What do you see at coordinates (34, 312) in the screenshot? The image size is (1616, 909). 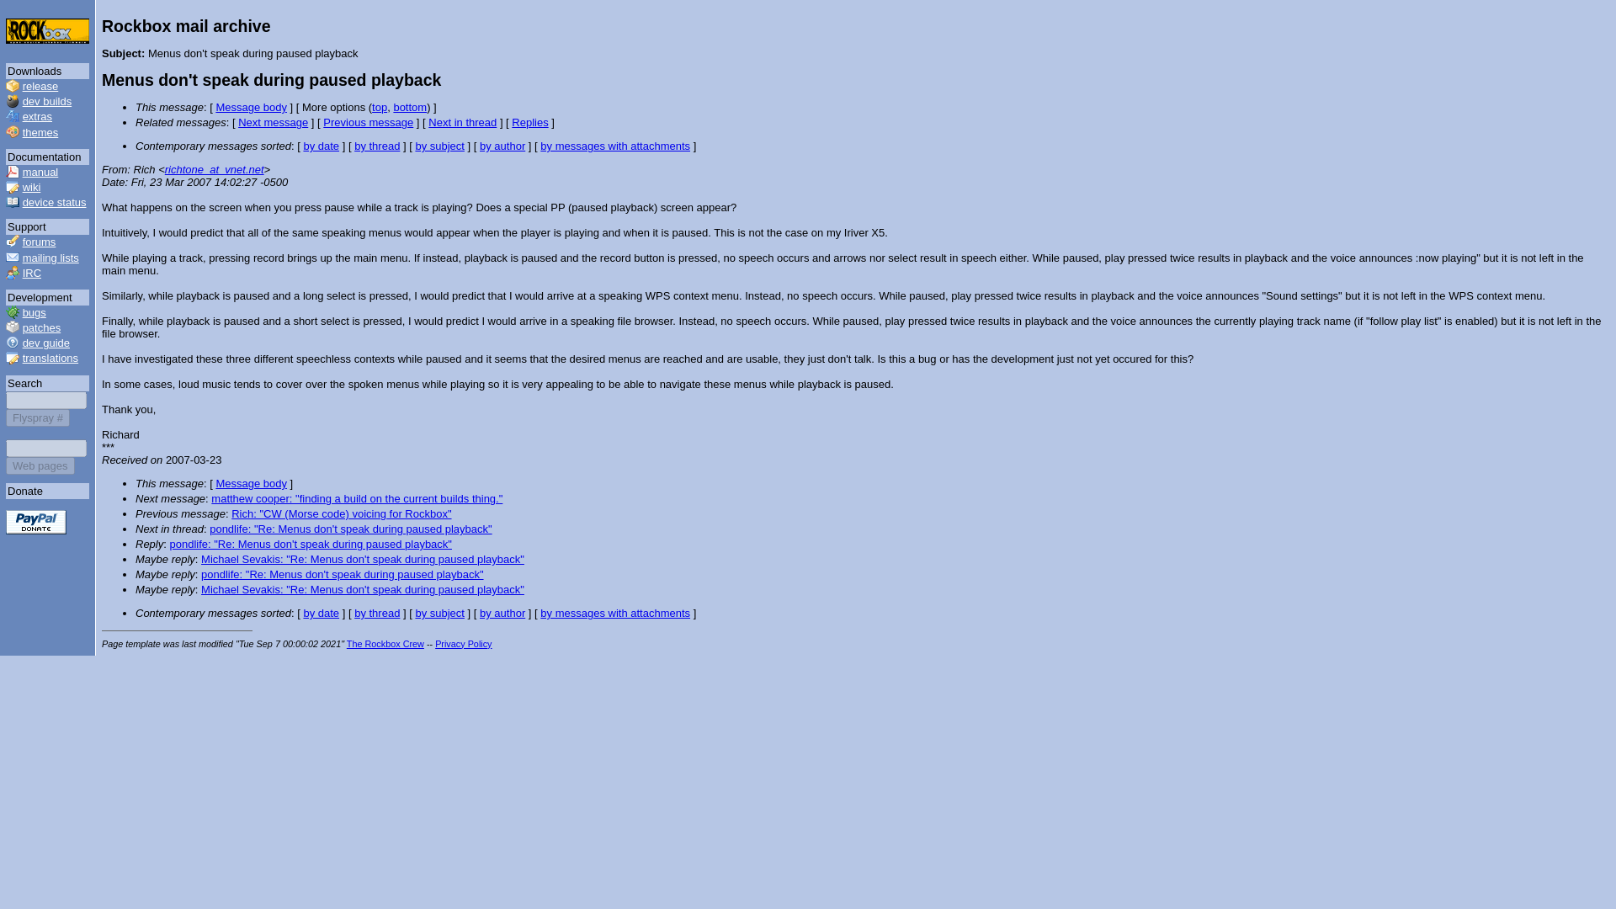 I see `bugs` at bounding box center [34, 312].